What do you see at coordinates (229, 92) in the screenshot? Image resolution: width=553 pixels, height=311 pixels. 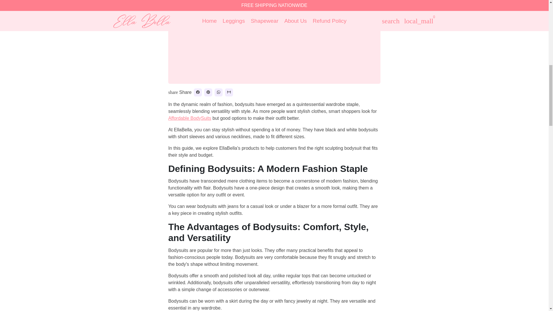 I see `Share by Email` at bounding box center [229, 92].